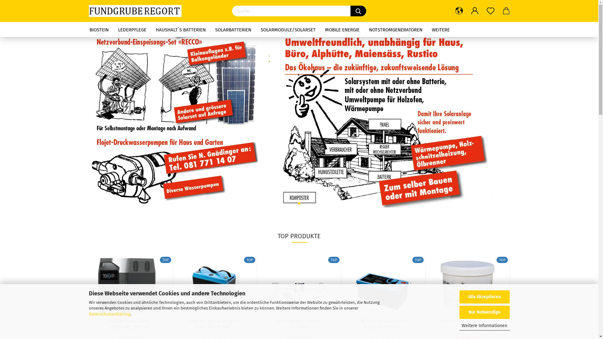 This screenshot has width=603, height=339. I want to click on Magic-Stone Swiss Biostein 600 ml, so click(467, 323).